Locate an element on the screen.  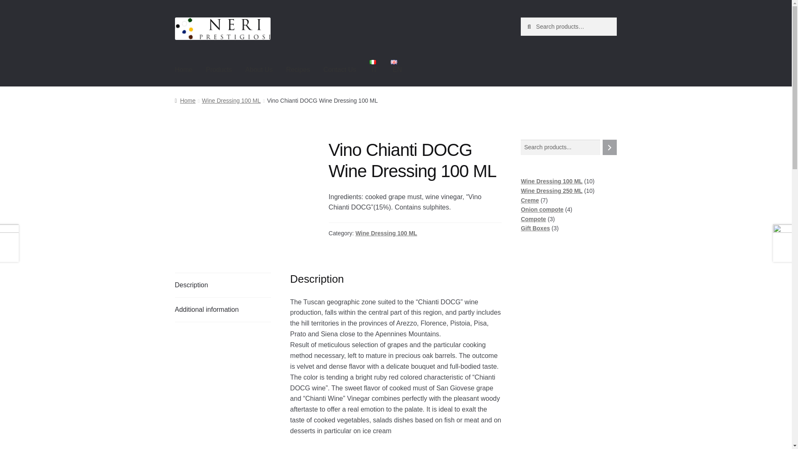
Products is located at coordinates (219, 70).